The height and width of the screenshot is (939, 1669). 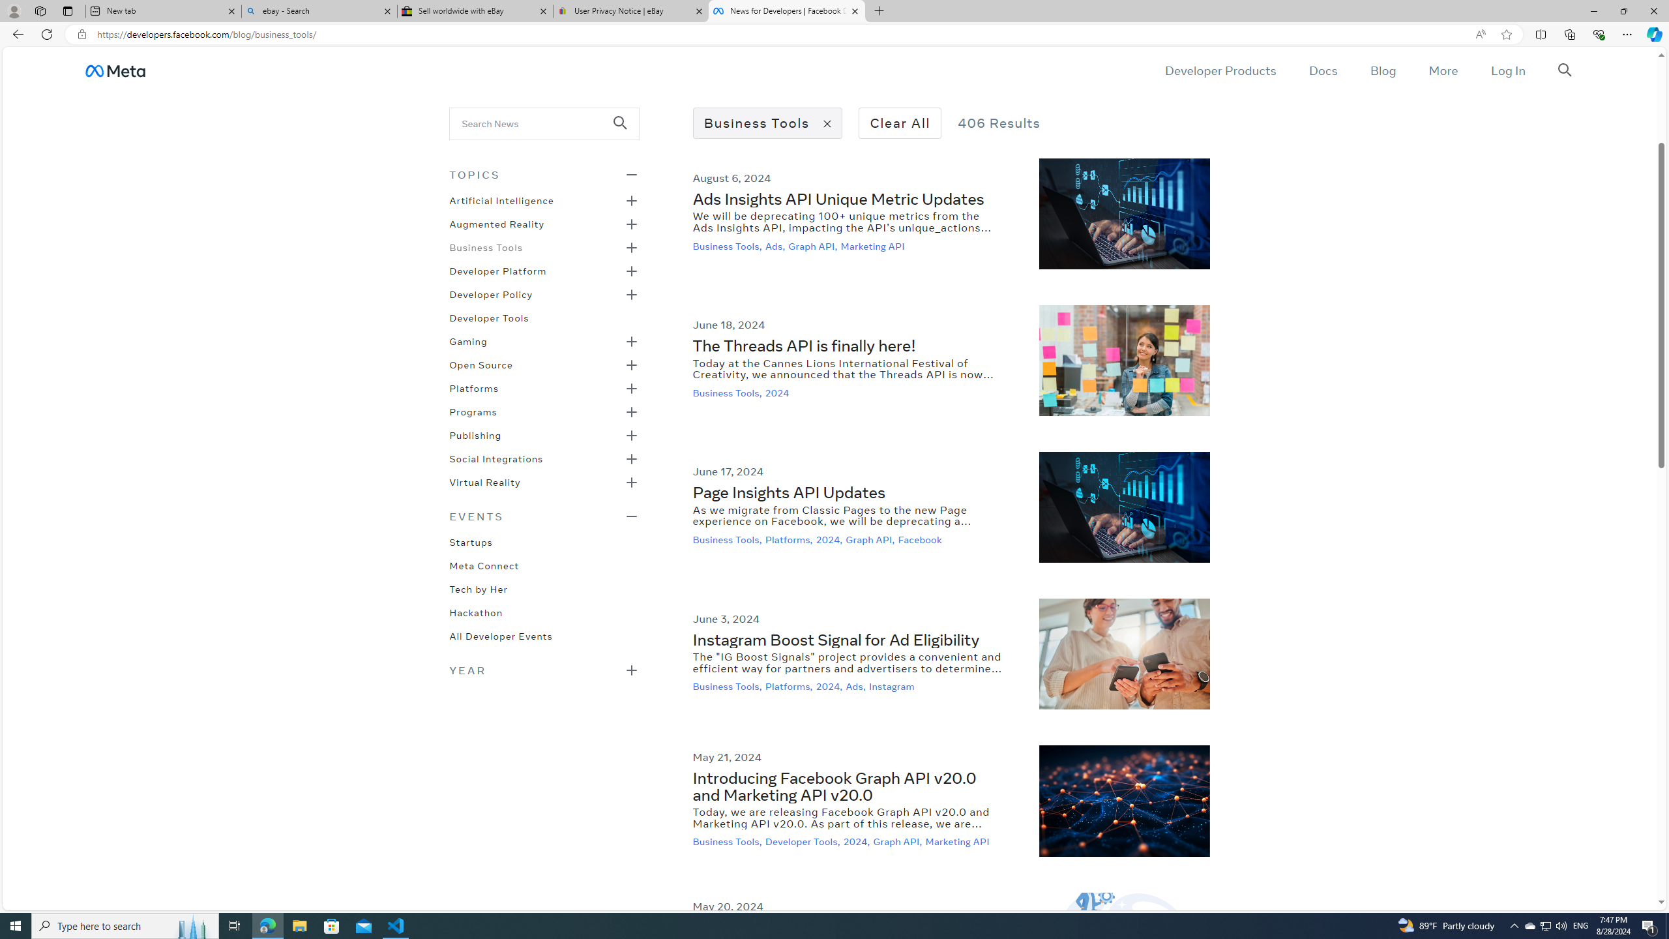 I want to click on Tech by Her, so click(x=478, y=588).